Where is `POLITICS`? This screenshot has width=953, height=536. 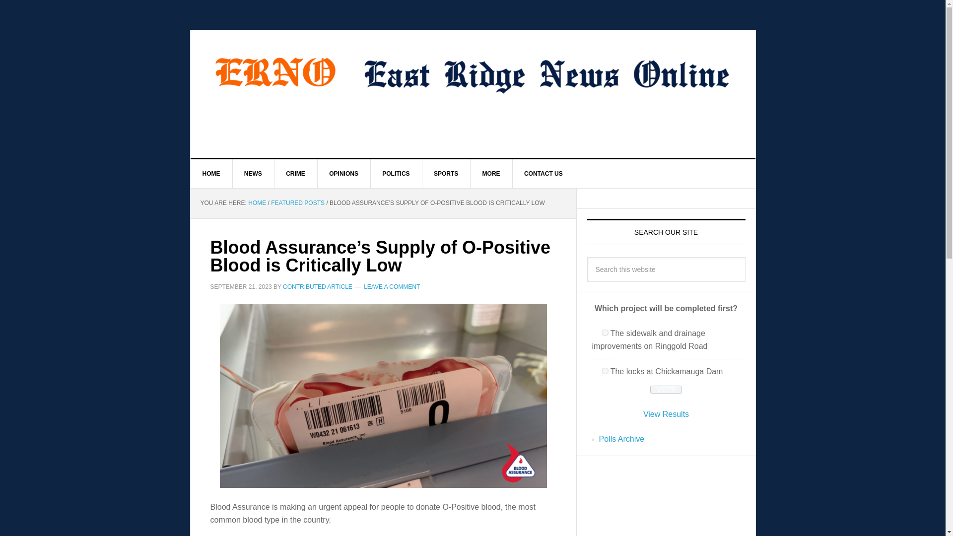 POLITICS is located at coordinates (396, 174).